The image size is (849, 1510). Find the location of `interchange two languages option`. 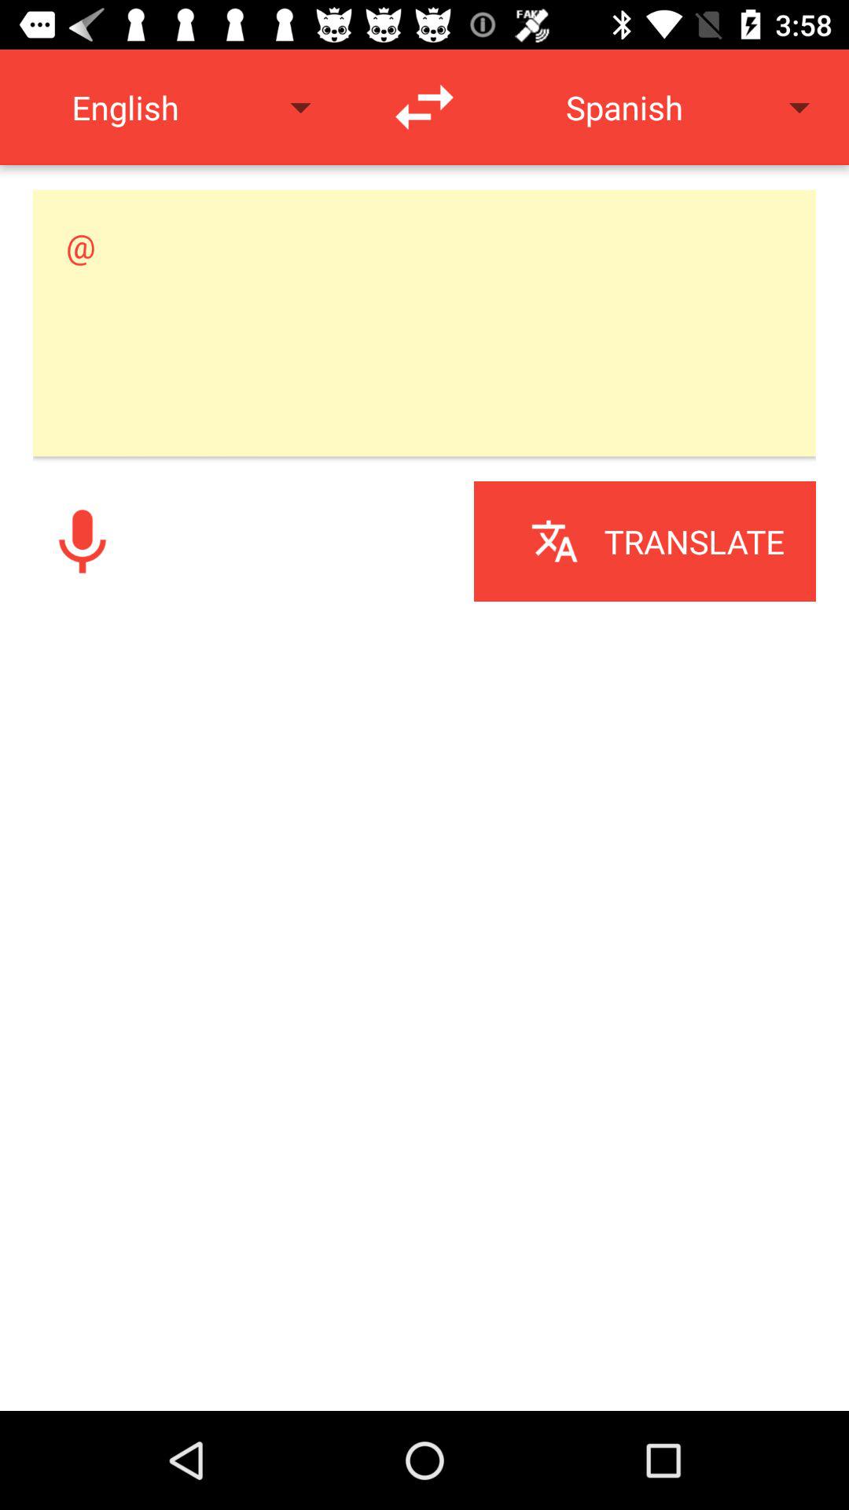

interchange two languages option is located at coordinates (424, 107).